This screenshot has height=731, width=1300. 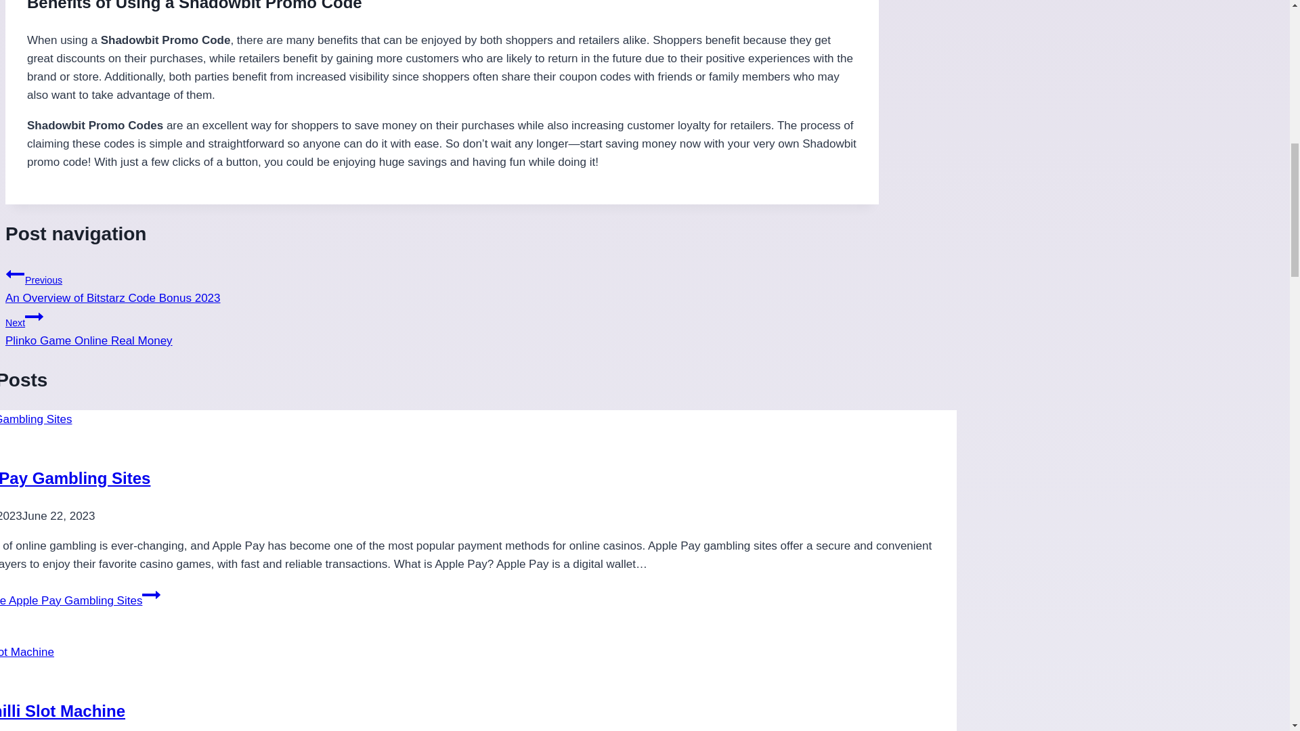 I want to click on Previous, so click(x=15, y=273).